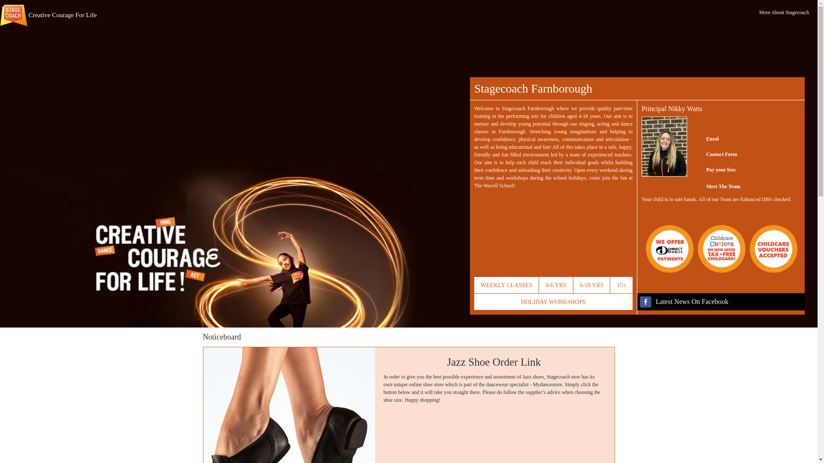  What do you see at coordinates (554, 301) in the screenshot?
I see `HOLIDAY WORKSHOPS` at bounding box center [554, 301].